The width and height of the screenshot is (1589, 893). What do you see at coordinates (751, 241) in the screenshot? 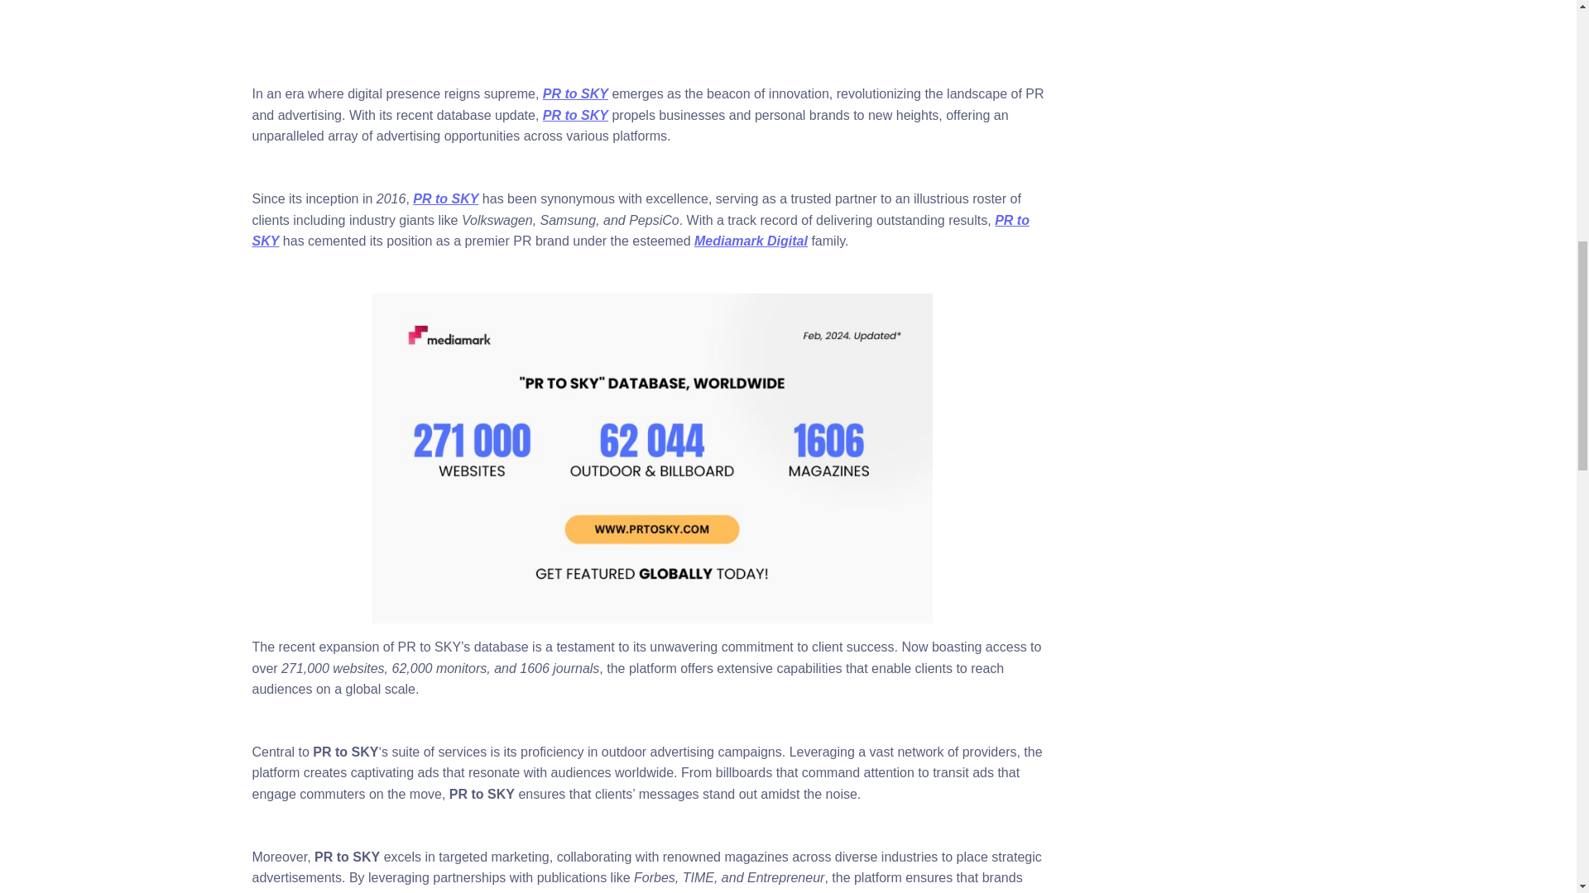
I see `Mediamark Digital` at bounding box center [751, 241].